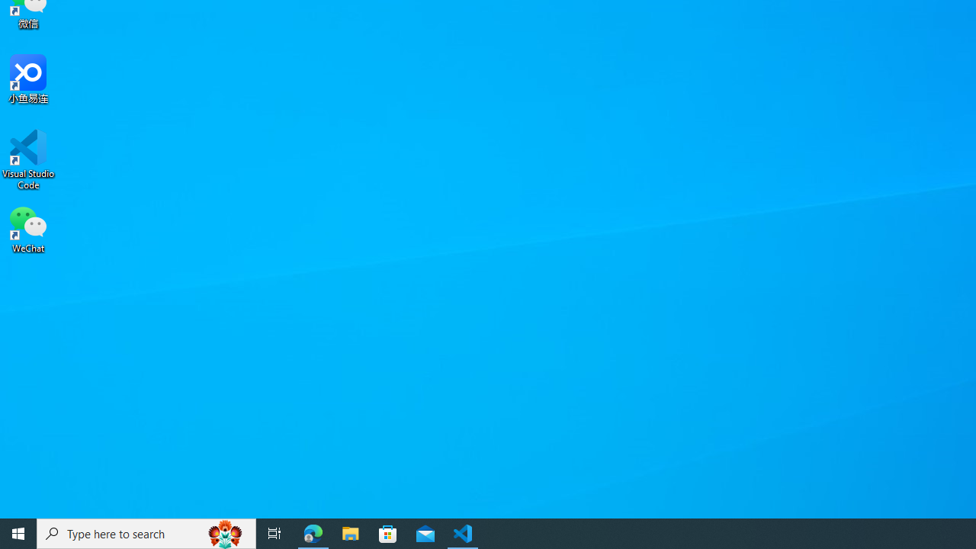 This screenshot has width=976, height=549. What do you see at coordinates (146, 534) in the screenshot?
I see `Type here to search` at bounding box center [146, 534].